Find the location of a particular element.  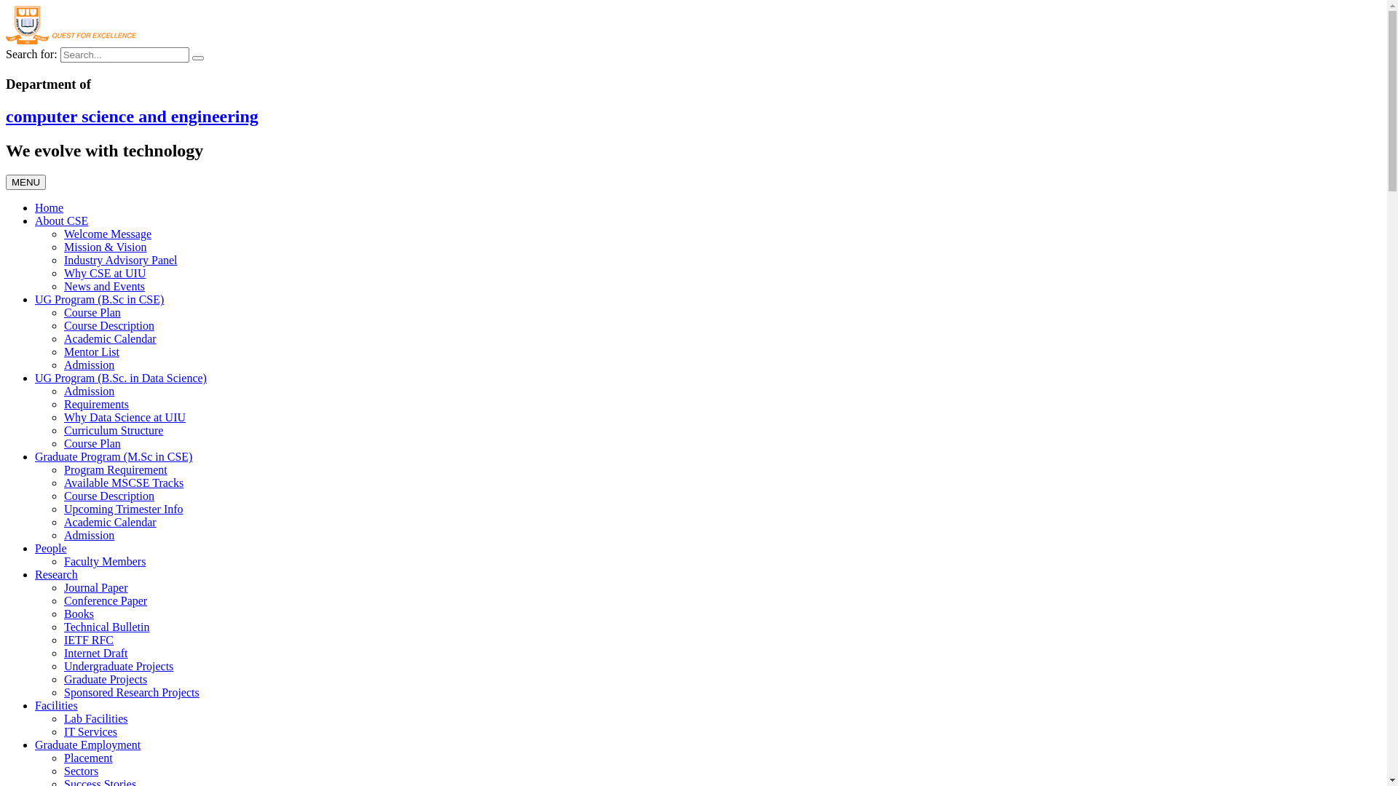

Sectors is located at coordinates (82, 771).